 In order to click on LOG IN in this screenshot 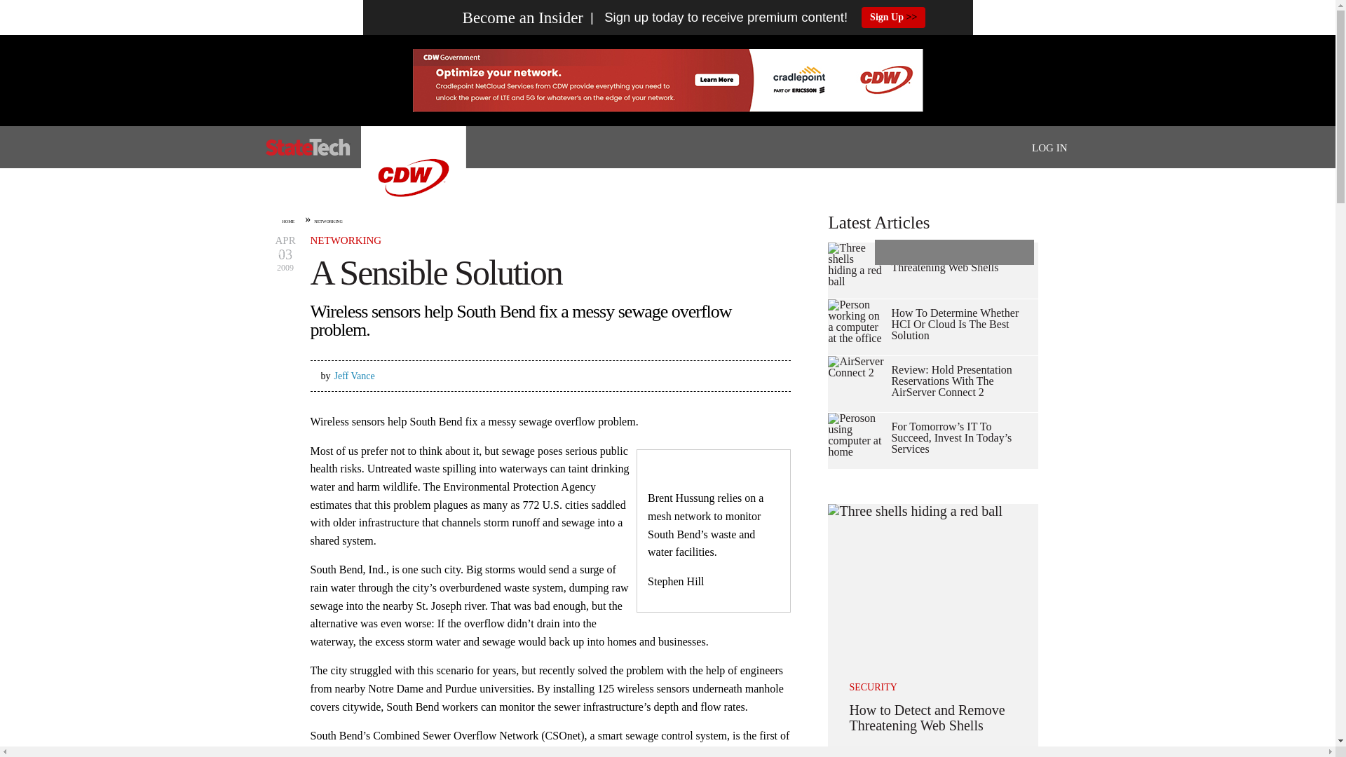, I will do `click(1049, 148)`.